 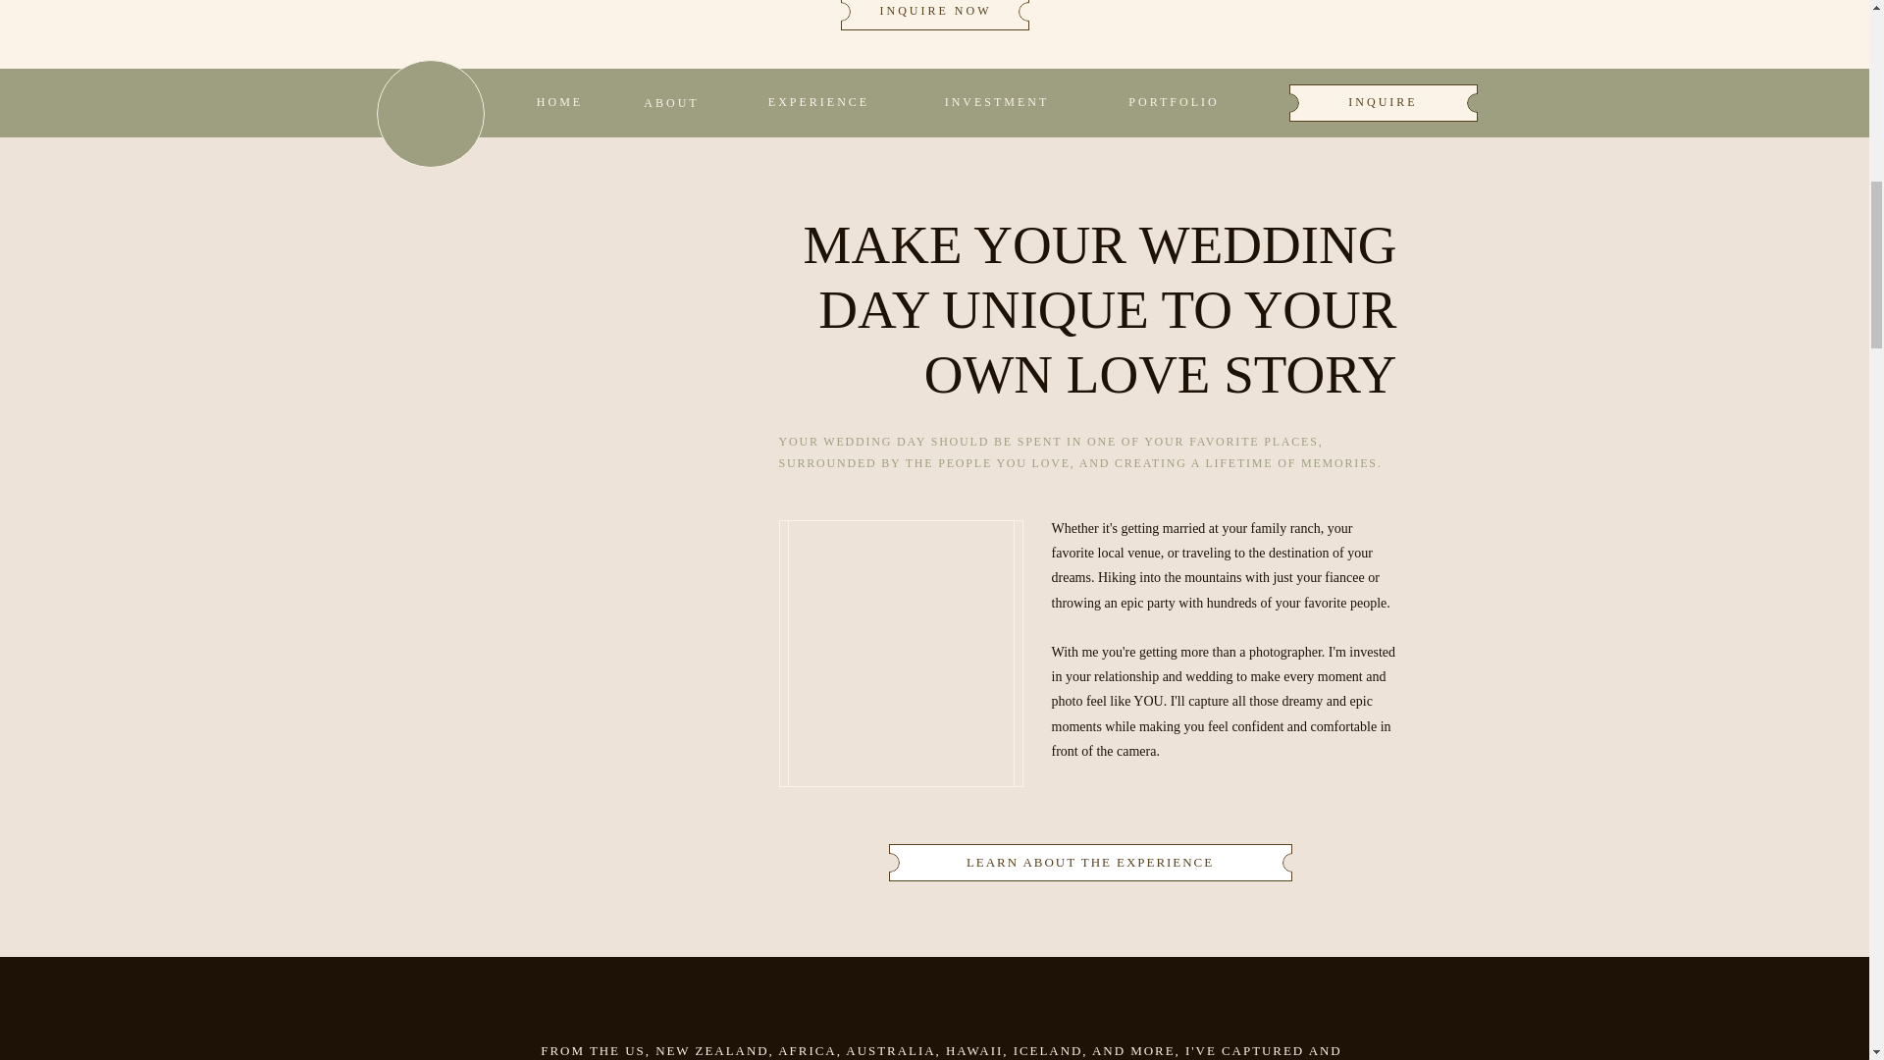 I want to click on PORTFOLIO, so click(x=1174, y=101).